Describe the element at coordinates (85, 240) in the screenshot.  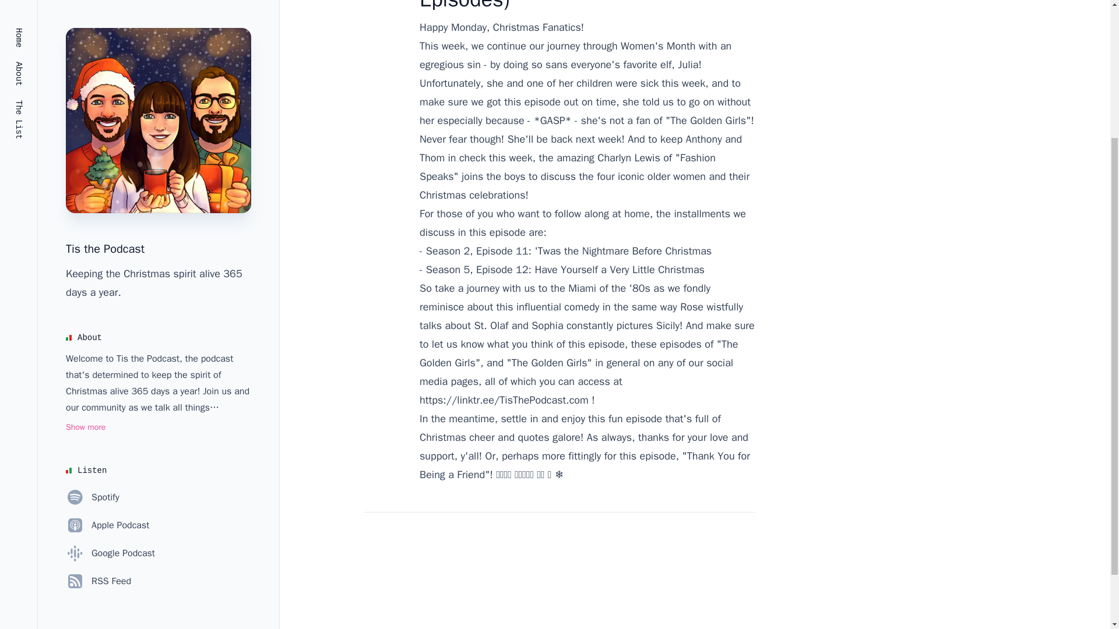
I see `Show more` at that location.